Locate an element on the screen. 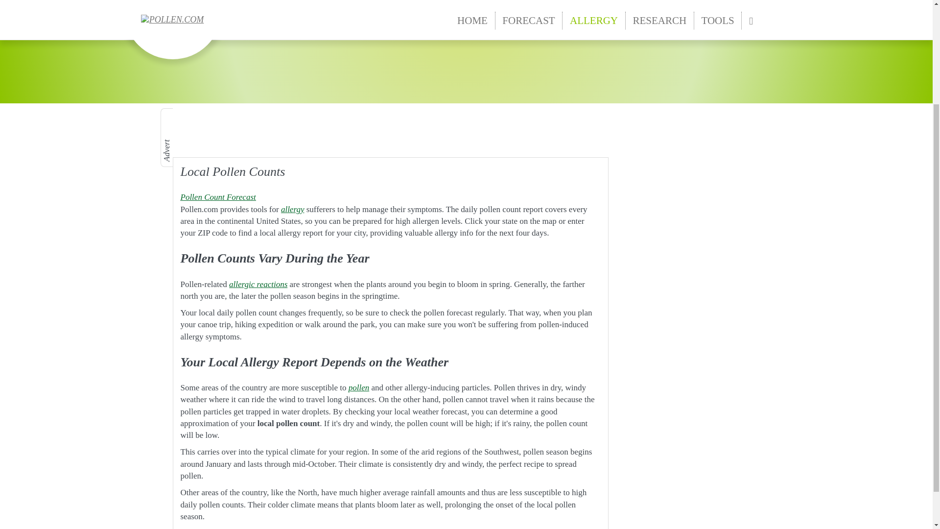  Pollen Count Forecast is located at coordinates (218, 197).